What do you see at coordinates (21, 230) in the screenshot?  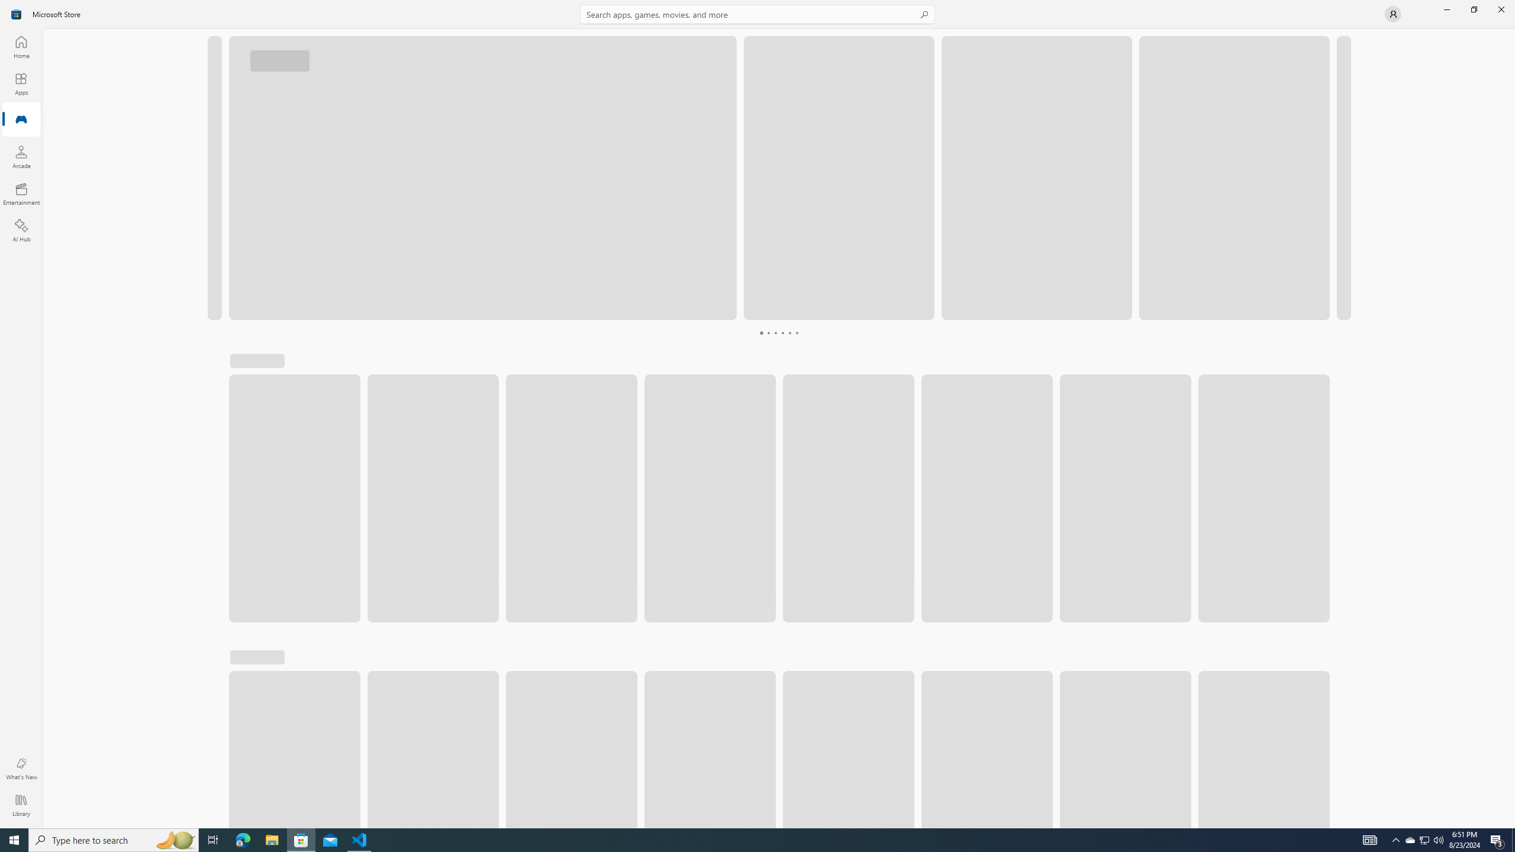 I see `AI Hub` at bounding box center [21, 230].